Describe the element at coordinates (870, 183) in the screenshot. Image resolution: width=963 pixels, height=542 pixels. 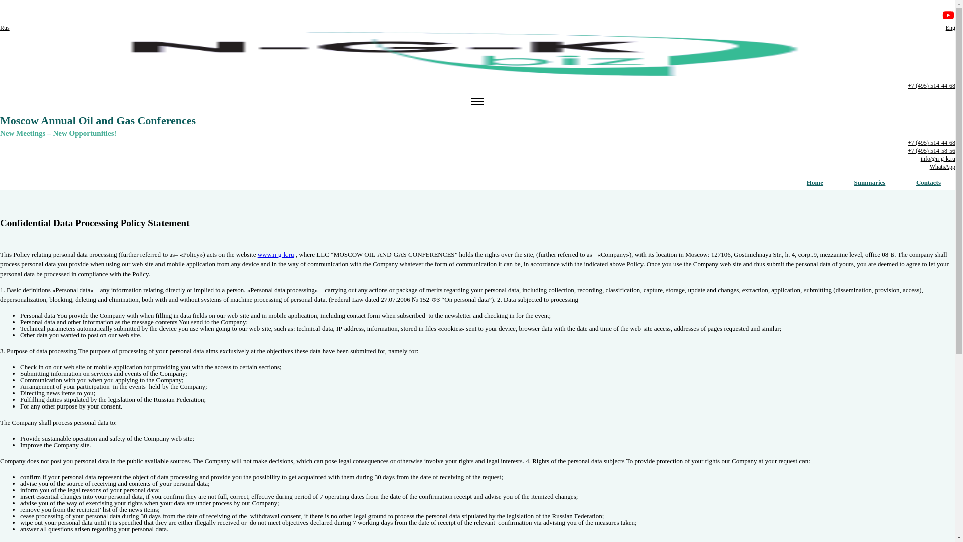
I see `Summaries` at that location.